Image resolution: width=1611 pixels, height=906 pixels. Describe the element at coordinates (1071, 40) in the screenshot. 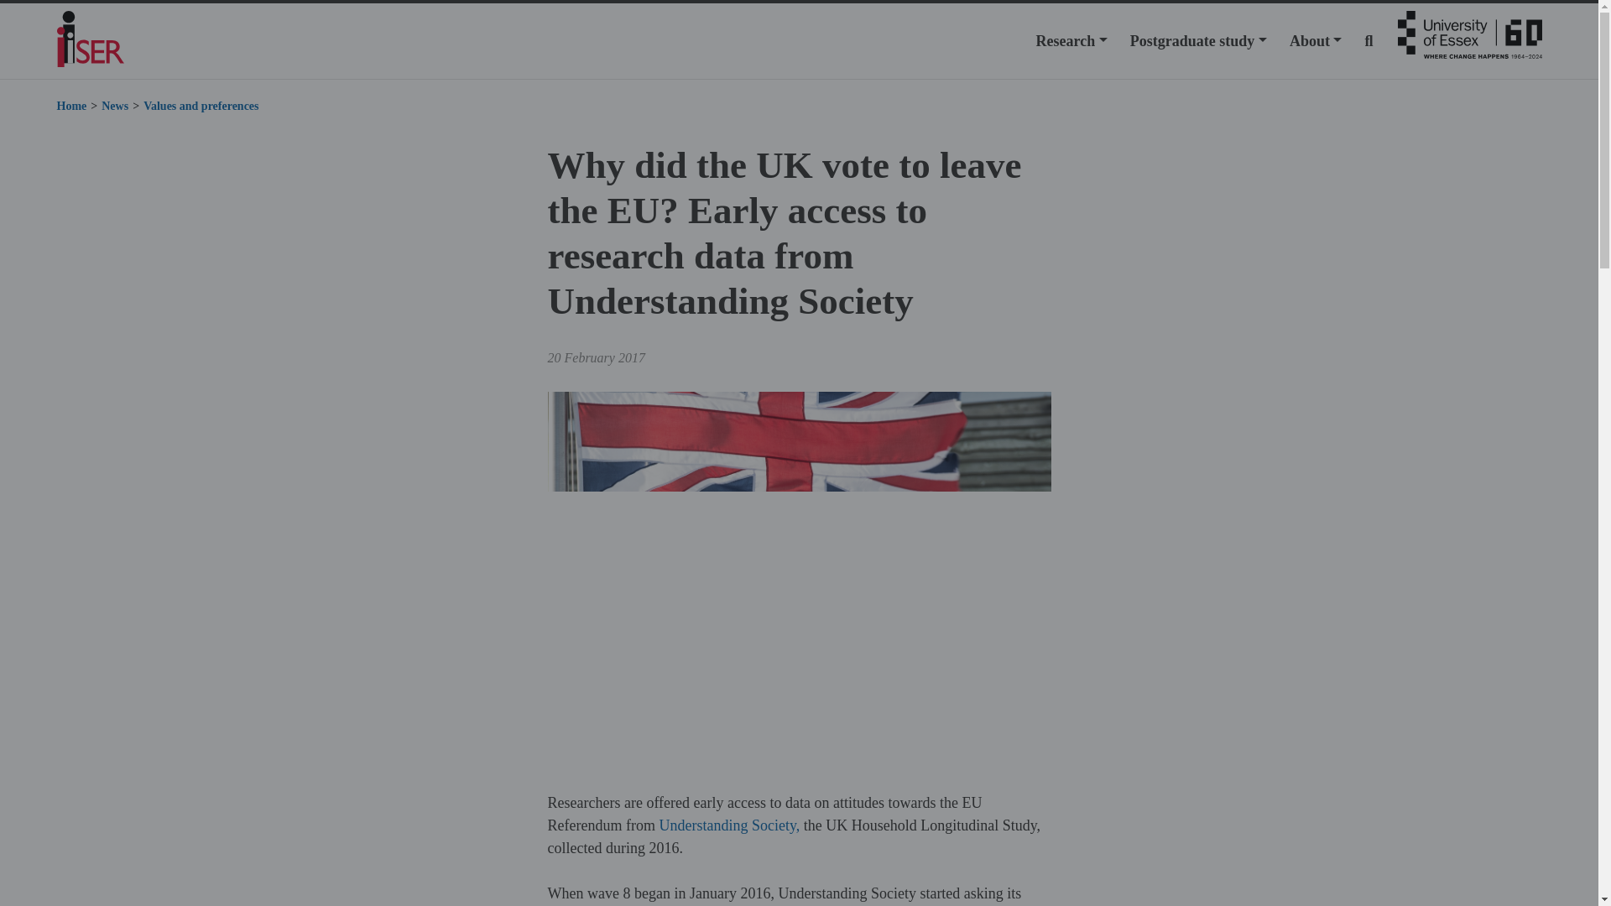

I see `Research` at that location.